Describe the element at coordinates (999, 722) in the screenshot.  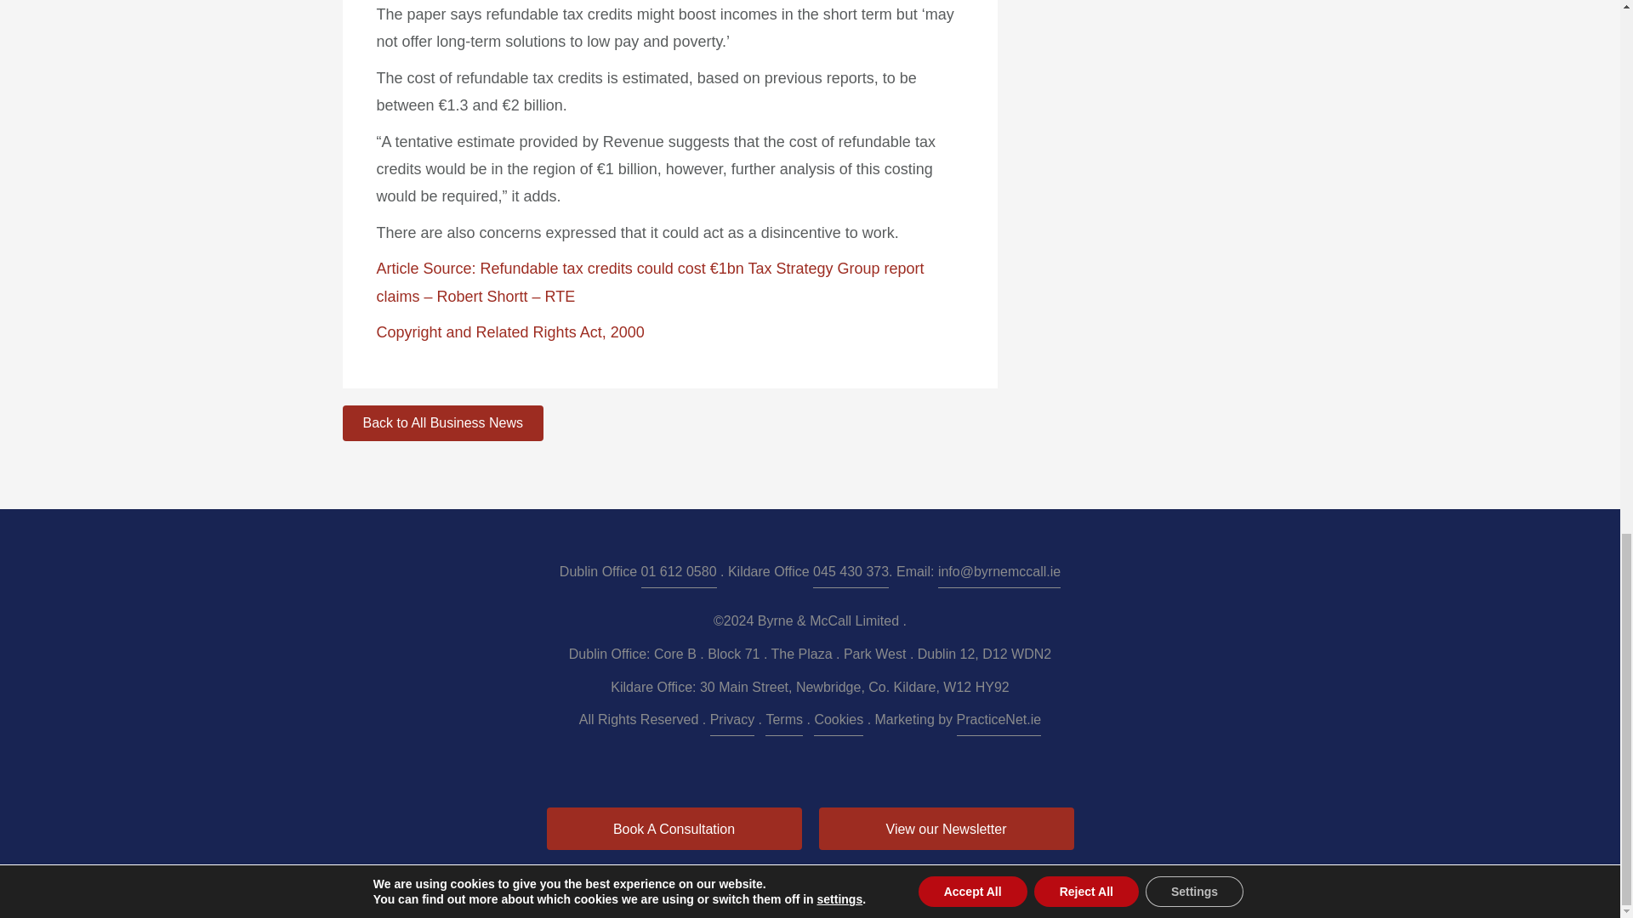
I see `PracticeNet.ie` at that location.